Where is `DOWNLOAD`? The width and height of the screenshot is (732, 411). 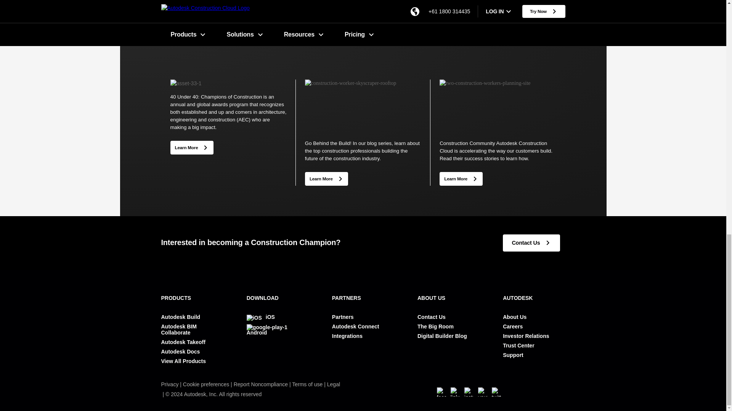
DOWNLOAD is located at coordinates (278, 298).